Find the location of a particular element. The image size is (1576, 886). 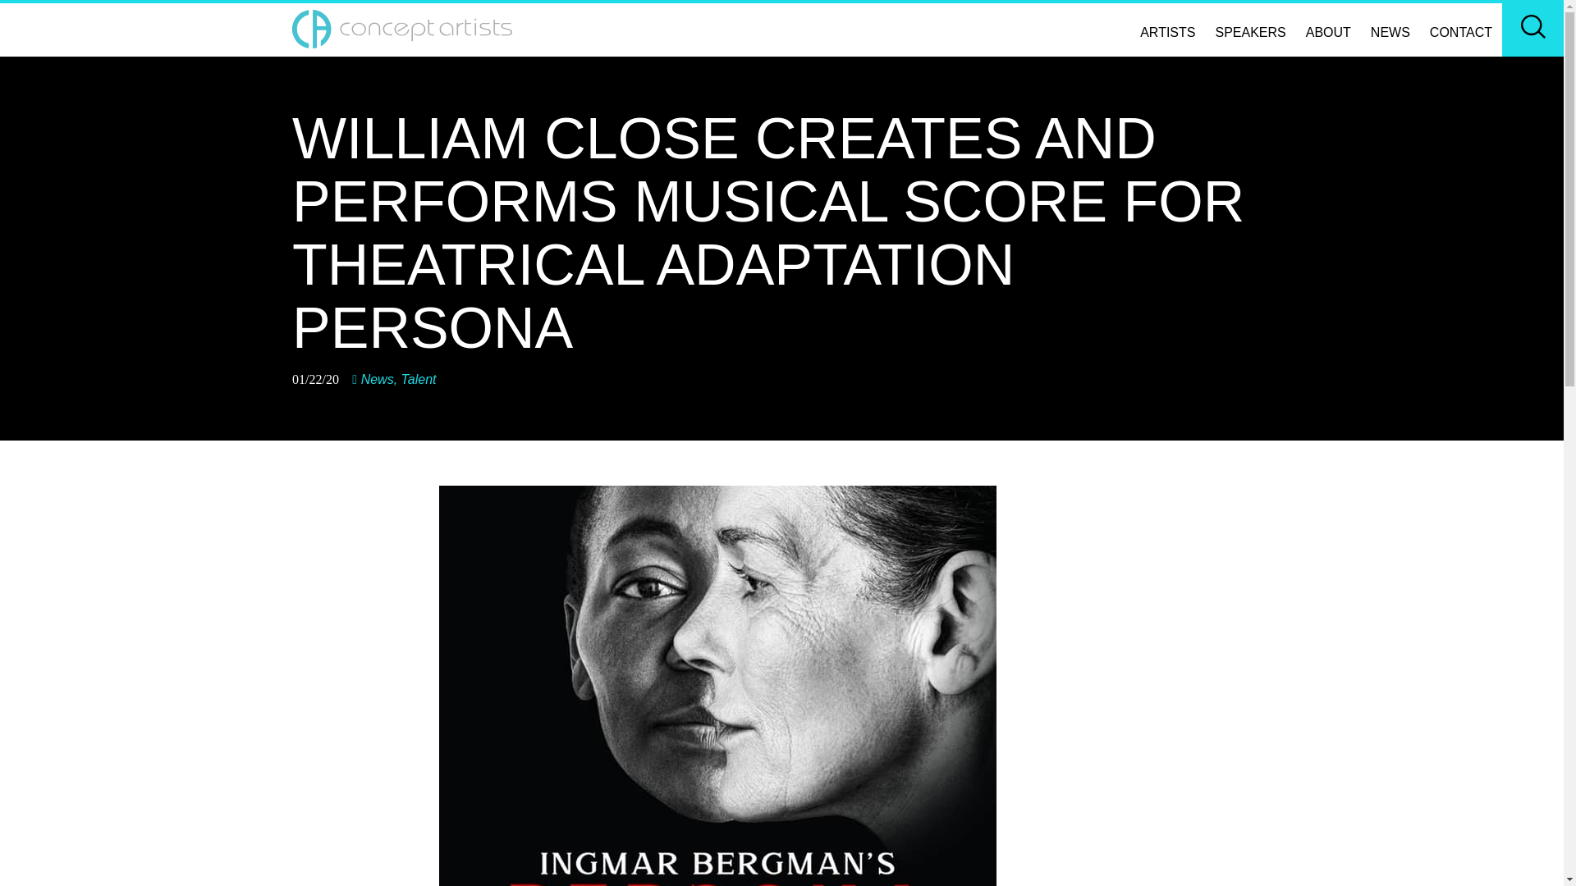

SPEAKERS is located at coordinates (1250, 33).